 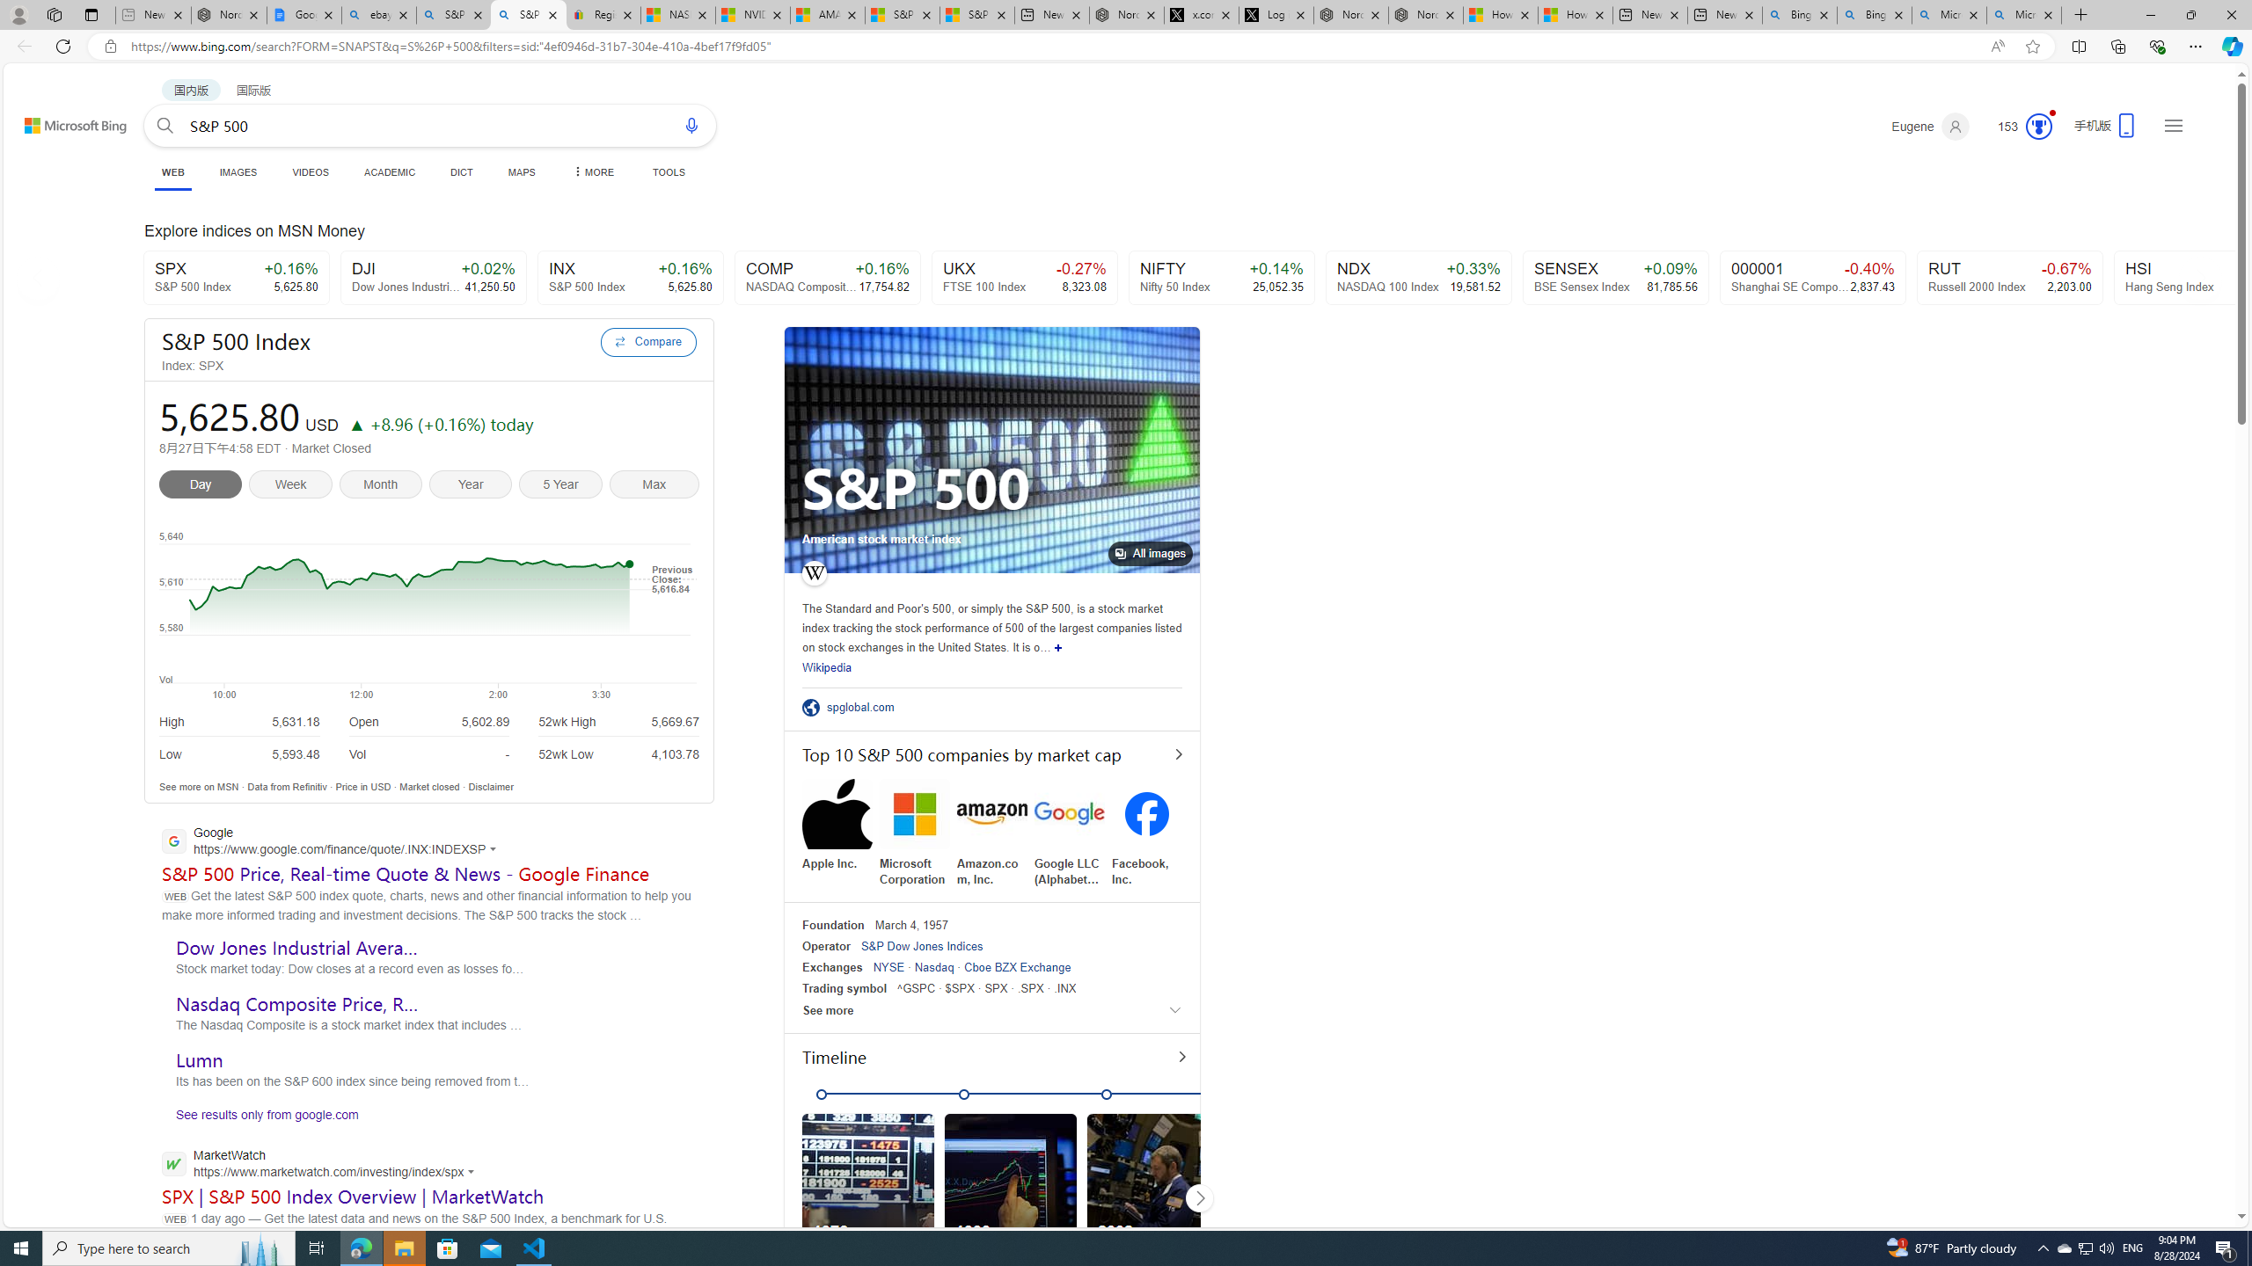 I want to click on S&P Dow Jones Indices, so click(x=922, y=946).